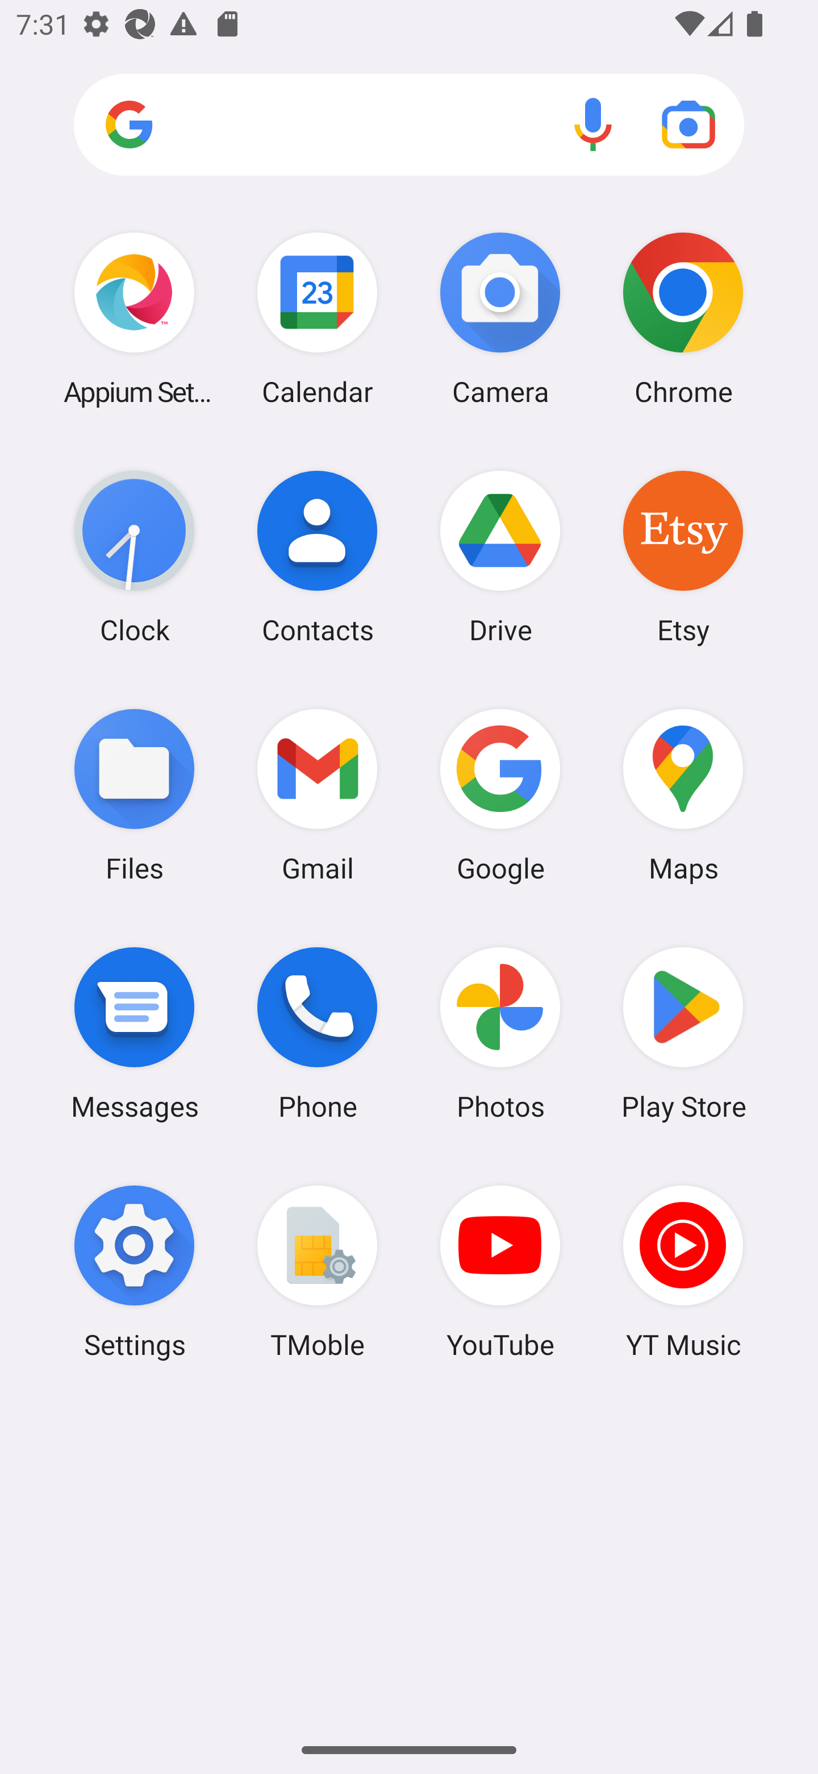 The height and width of the screenshot is (1774, 818). Describe the element at coordinates (317, 794) in the screenshot. I see `Gmail` at that location.